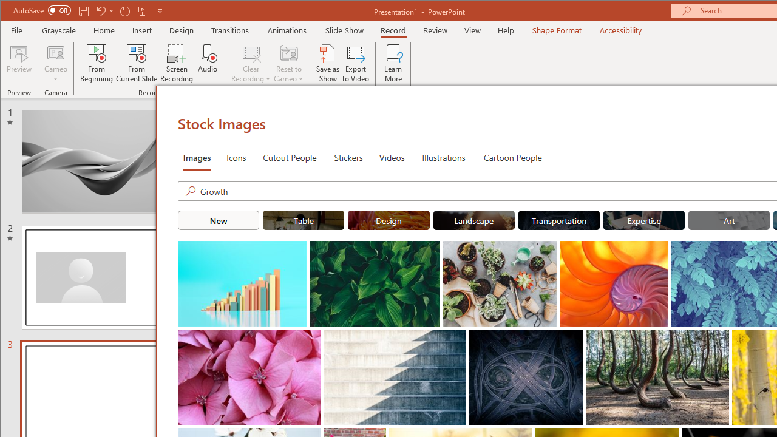 This screenshot has height=437, width=777. Describe the element at coordinates (289, 63) in the screenshot. I see `Reset to Cameo` at that location.